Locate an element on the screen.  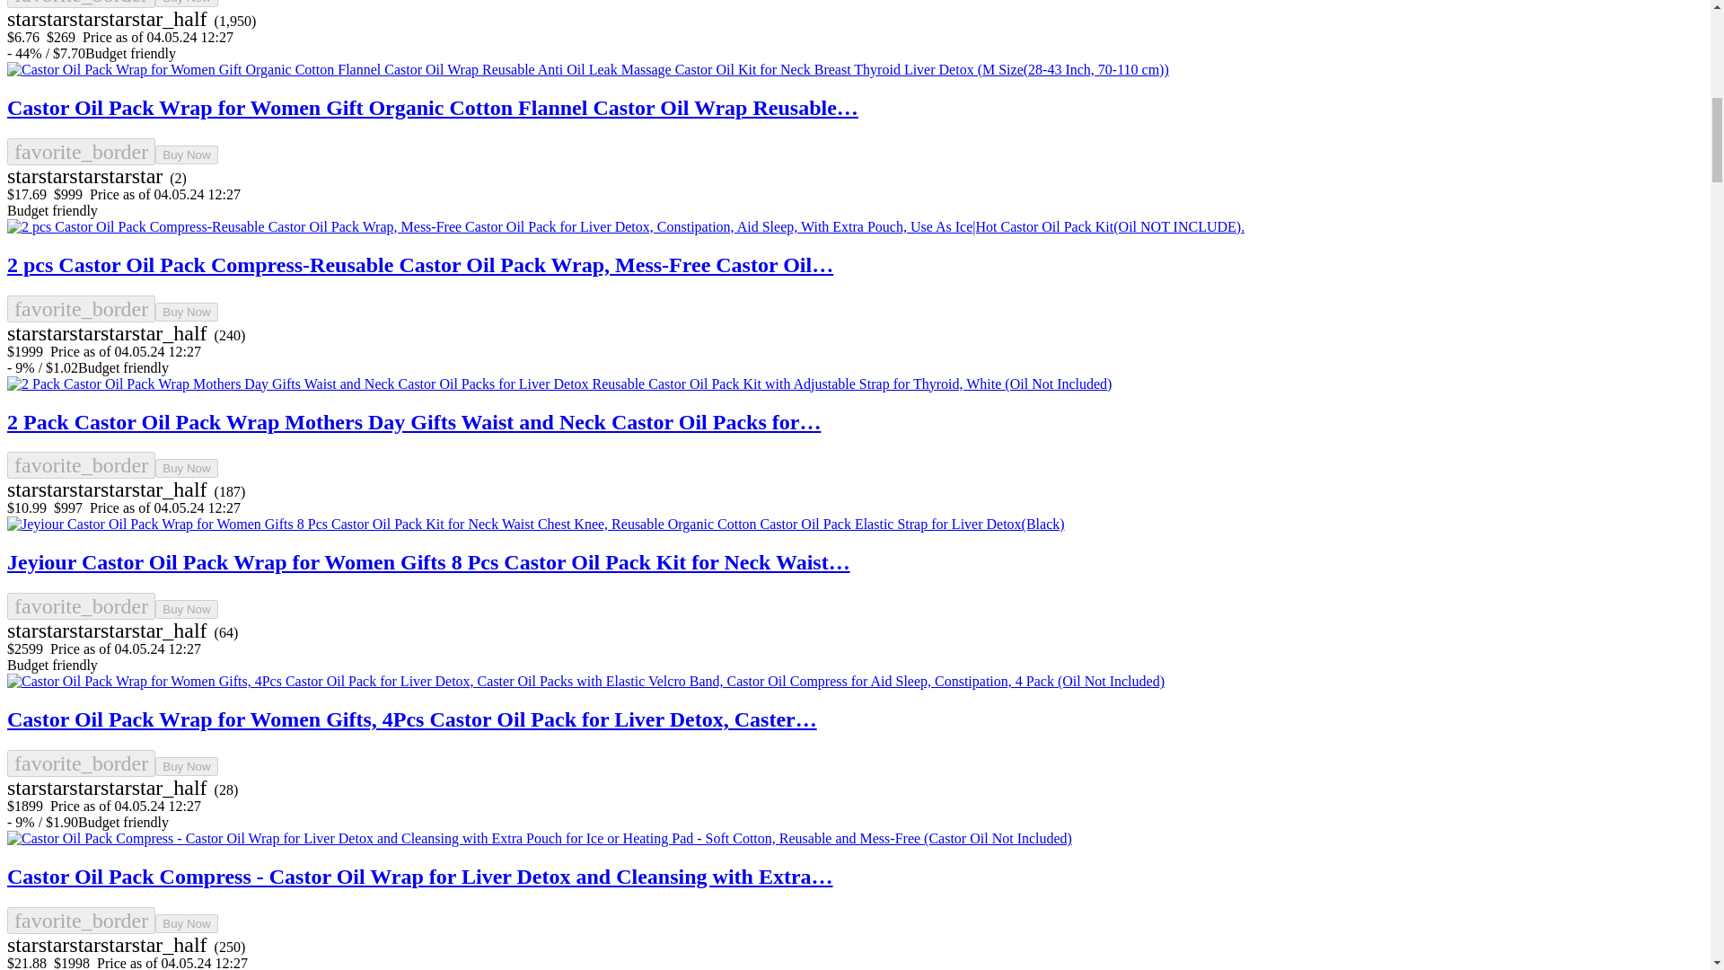
Buy Now is located at coordinates (185, 468).